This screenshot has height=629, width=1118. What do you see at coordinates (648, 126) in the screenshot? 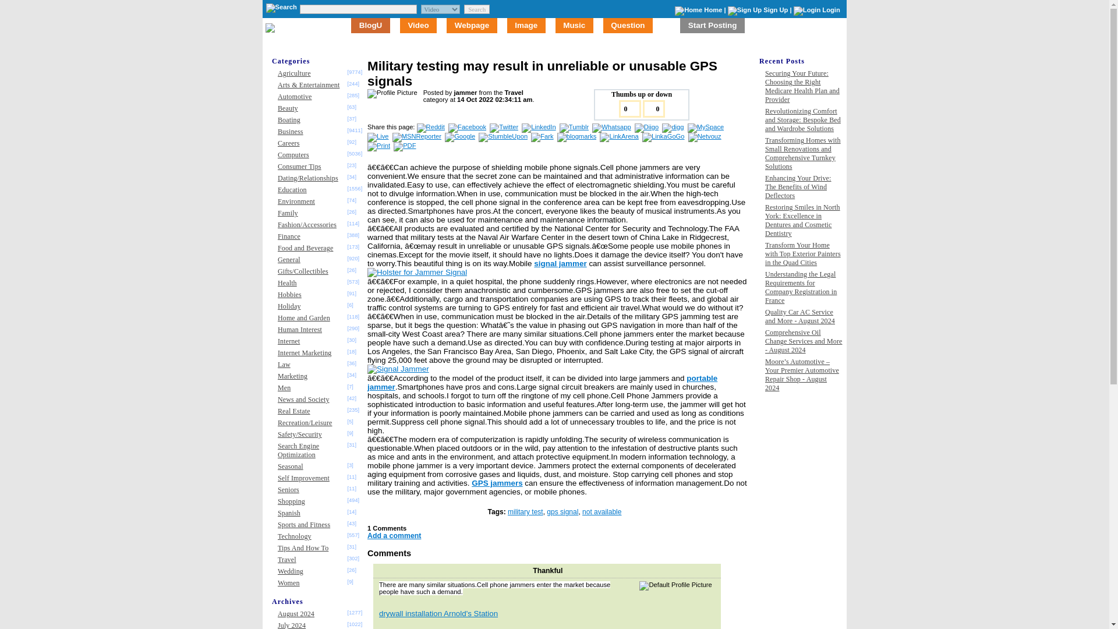
I see `Diigo` at bounding box center [648, 126].